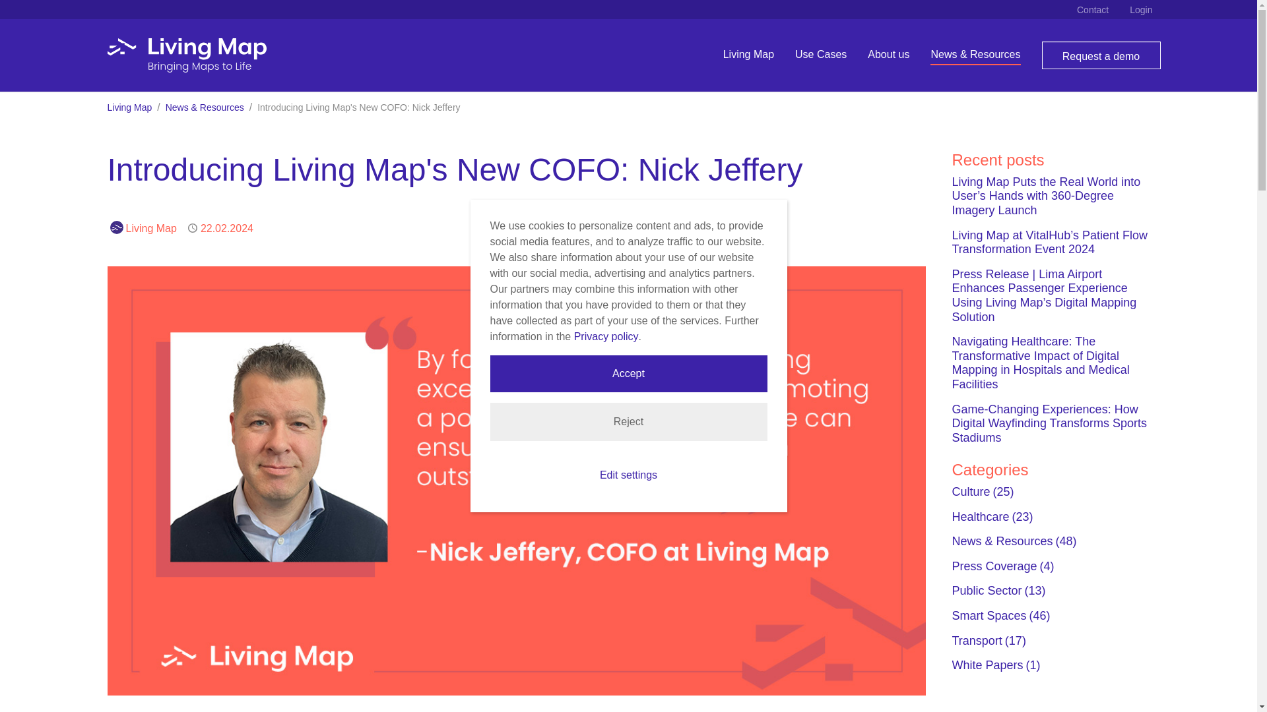 This screenshot has width=1267, height=712. I want to click on Living Map, so click(748, 54).